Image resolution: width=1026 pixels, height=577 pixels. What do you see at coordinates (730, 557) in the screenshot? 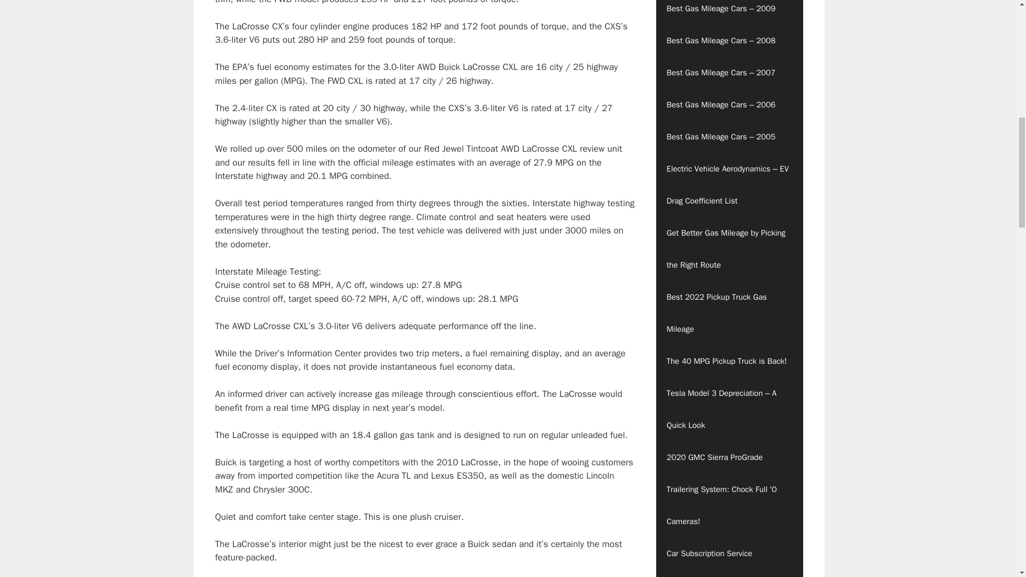
I see `Car Subscription Service Comparison` at bounding box center [730, 557].